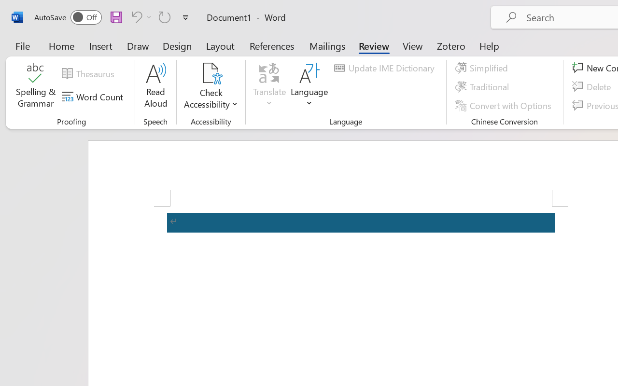 Image resolution: width=618 pixels, height=386 pixels. What do you see at coordinates (36, 87) in the screenshot?
I see `Spelling & Grammar` at bounding box center [36, 87].